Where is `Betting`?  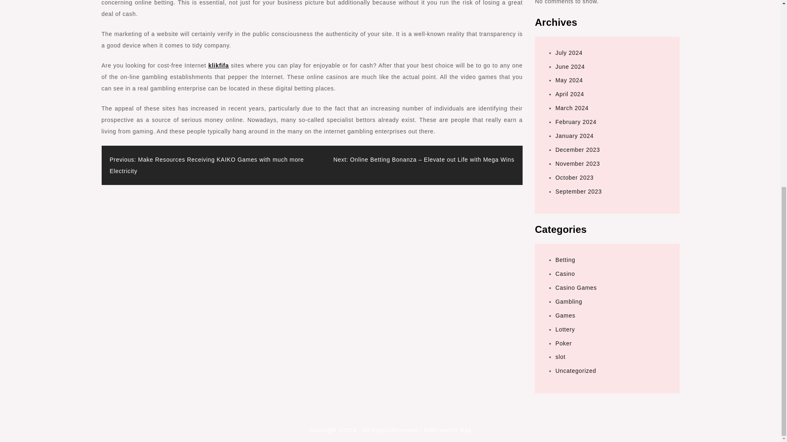 Betting is located at coordinates (565, 259).